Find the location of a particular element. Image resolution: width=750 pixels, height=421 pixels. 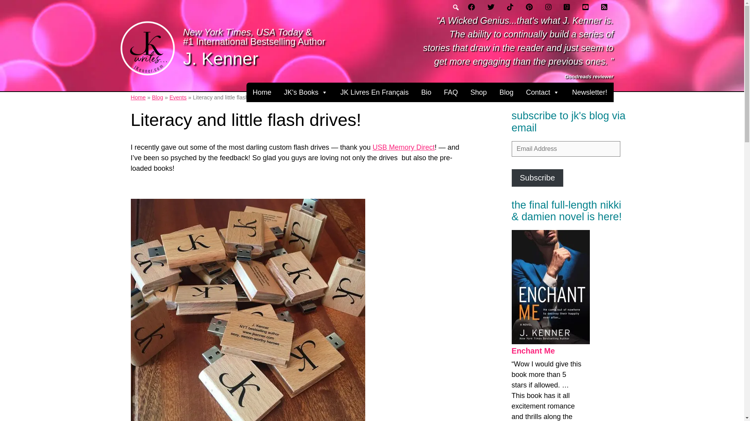

JK on YouTube is located at coordinates (585, 7).